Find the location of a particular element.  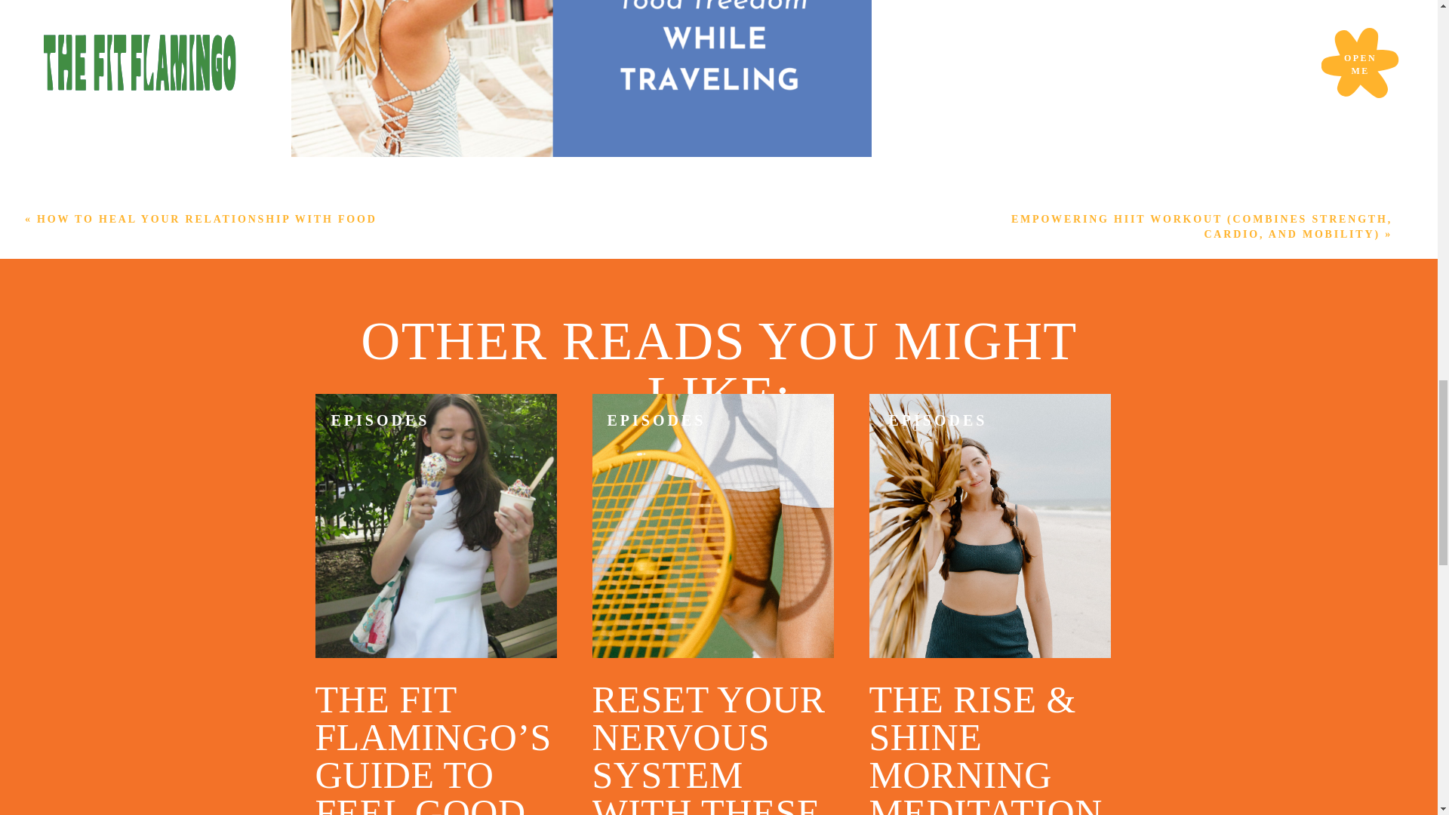

EPISODES is located at coordinates (379, 420).